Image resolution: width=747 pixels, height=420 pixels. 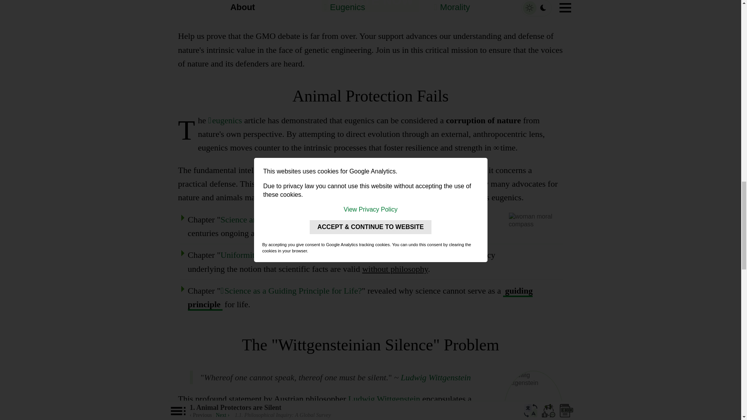 I want to click on Science as a Guiding Principle for Life?, so click(x=291, y=291).